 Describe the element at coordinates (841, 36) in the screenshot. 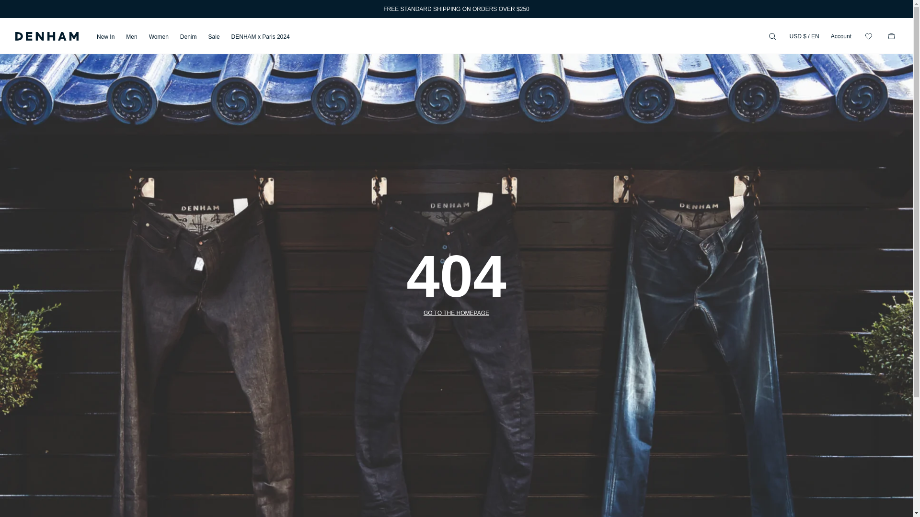

I see `Account` at that location.